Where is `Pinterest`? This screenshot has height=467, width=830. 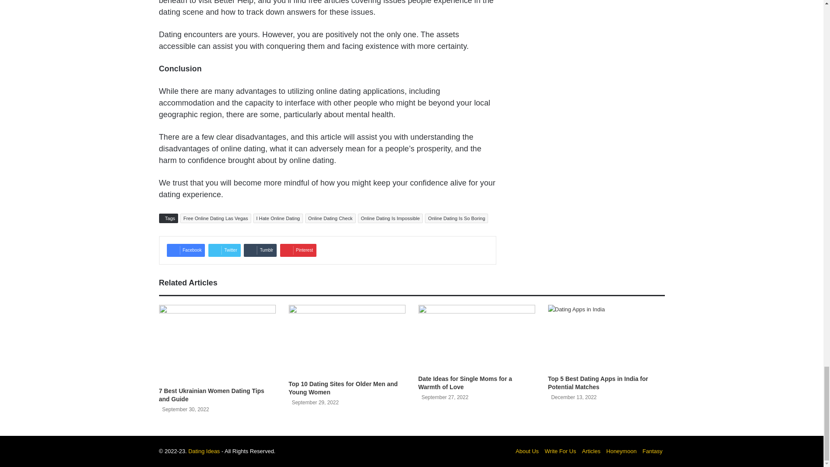
Pinterest is located at coordinates (298, 250).